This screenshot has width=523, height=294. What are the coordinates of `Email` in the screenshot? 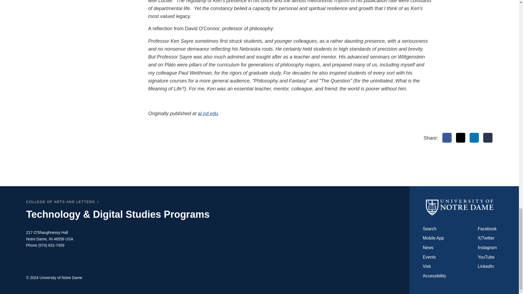 It's located at (488, 138).